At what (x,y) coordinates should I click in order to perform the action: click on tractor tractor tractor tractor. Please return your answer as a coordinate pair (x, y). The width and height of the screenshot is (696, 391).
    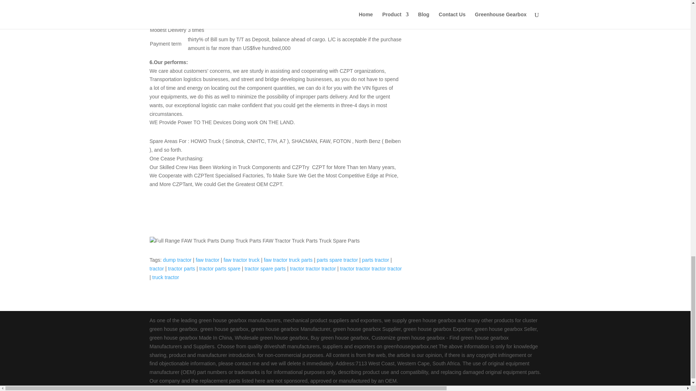
    Looking at the image, I should click on (370, 269).